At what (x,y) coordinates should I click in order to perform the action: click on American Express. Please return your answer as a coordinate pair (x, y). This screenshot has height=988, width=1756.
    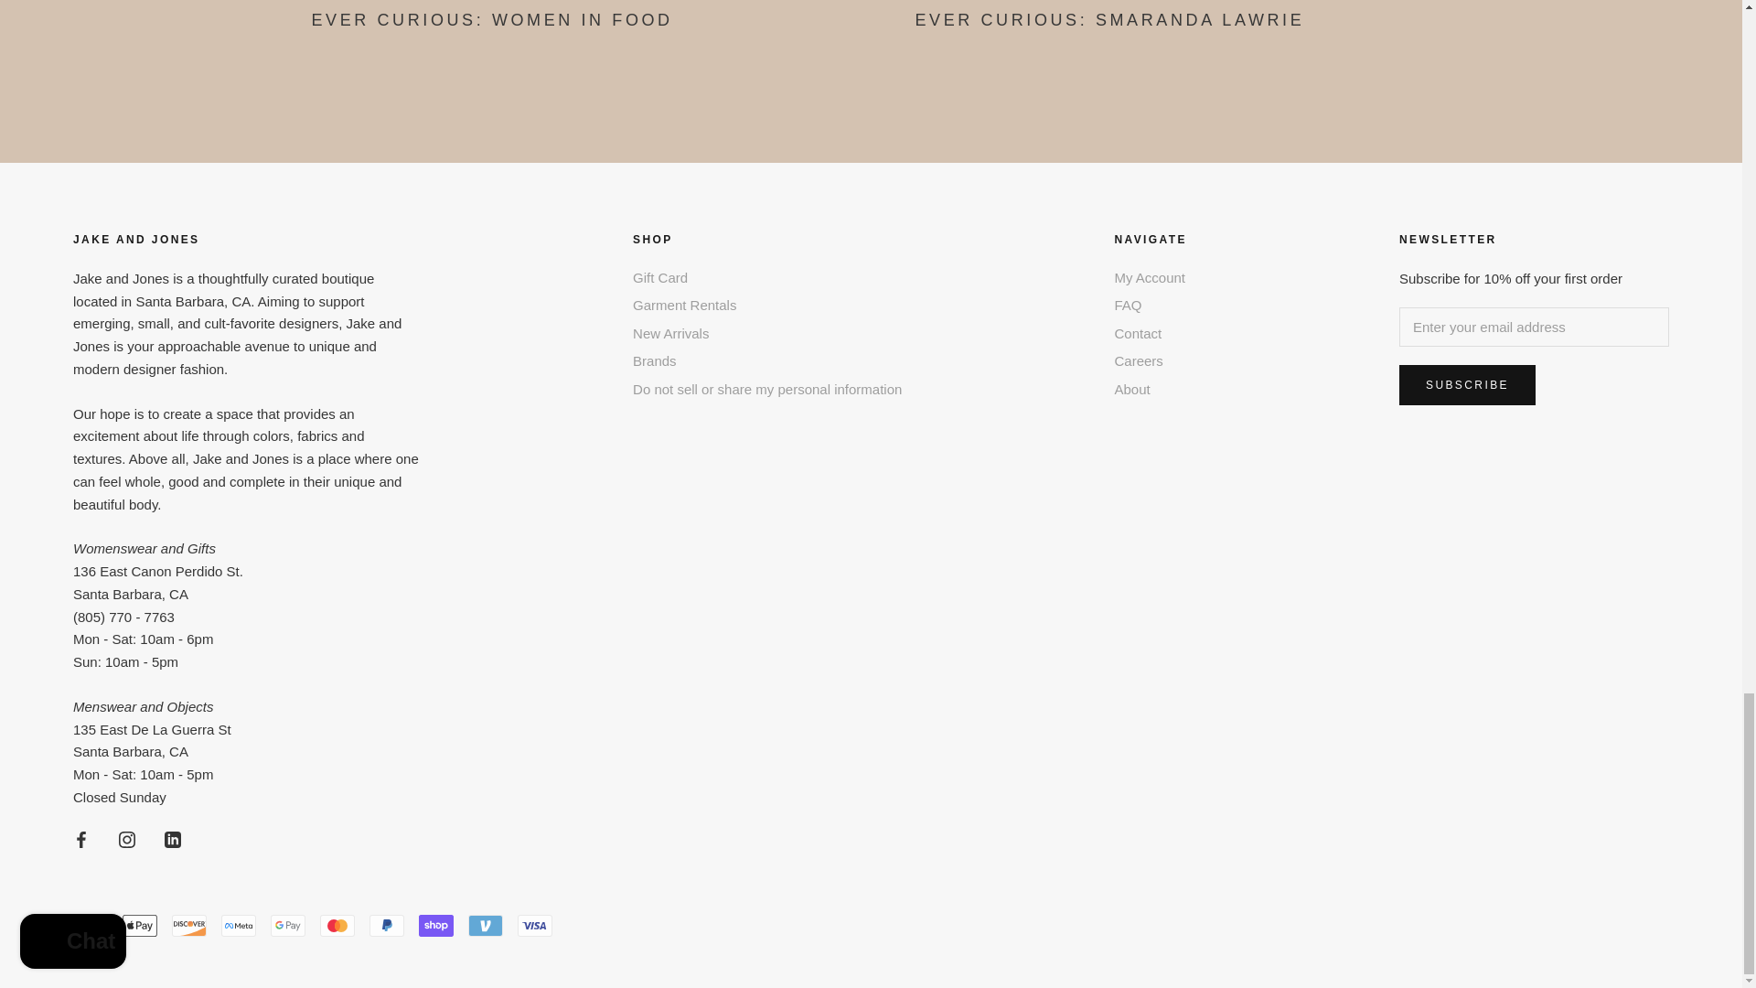
    Looking at the image, I should click on (90, 926).